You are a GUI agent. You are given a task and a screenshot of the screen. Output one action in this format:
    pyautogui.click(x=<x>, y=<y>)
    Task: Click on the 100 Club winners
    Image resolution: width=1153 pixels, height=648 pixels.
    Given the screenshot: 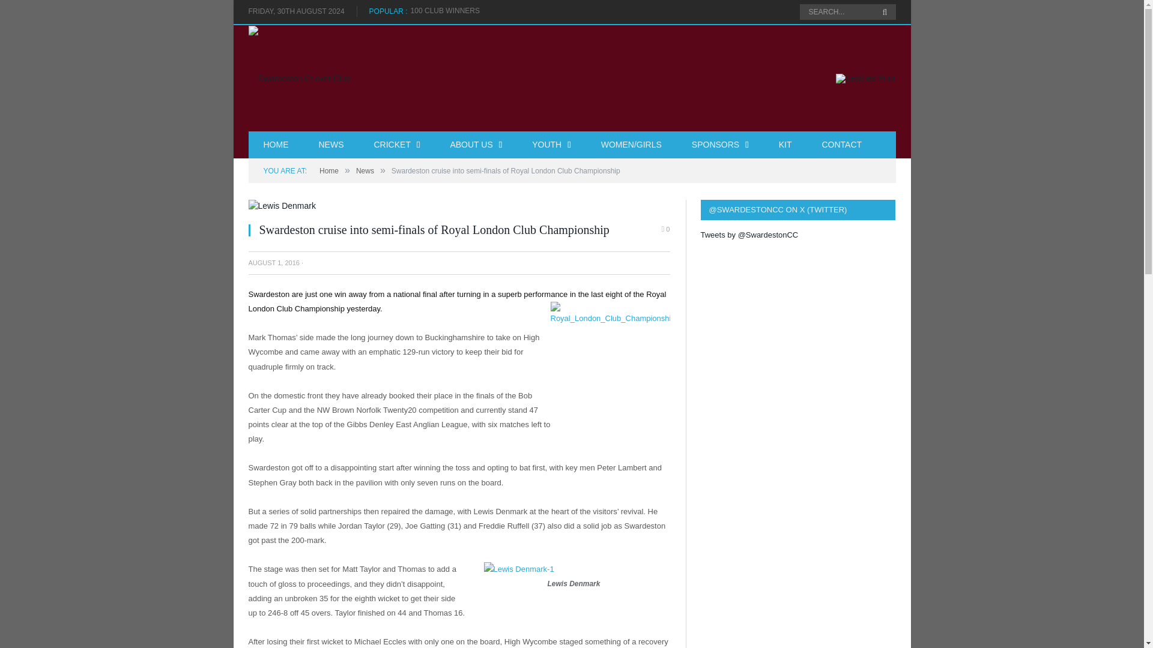 What is the action you would take?
    pyautogui.click(x=448, y=11)
    